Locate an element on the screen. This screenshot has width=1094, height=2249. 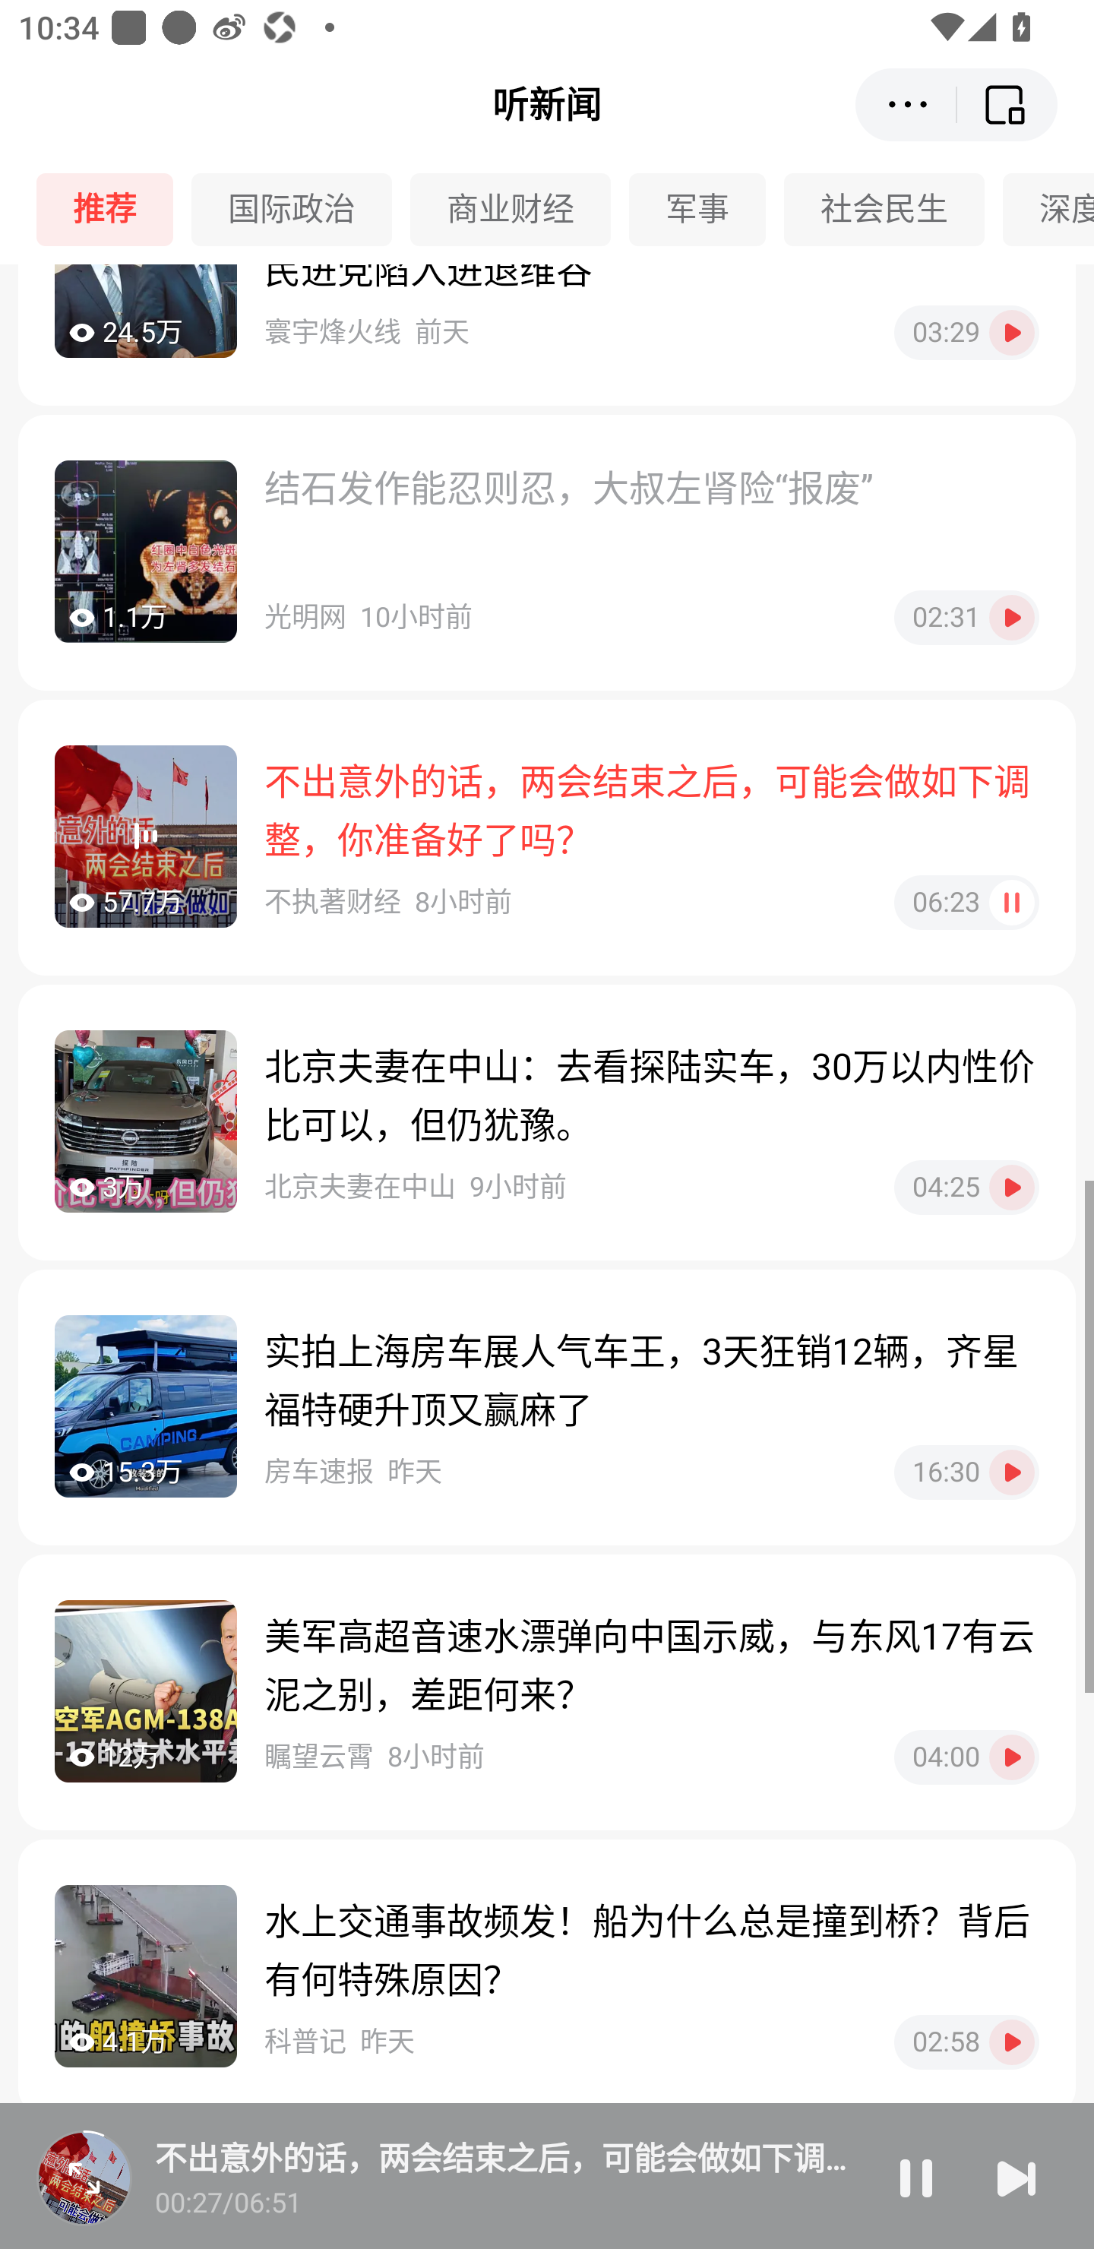
下一篇 is located at coordinates (1017, 2178).